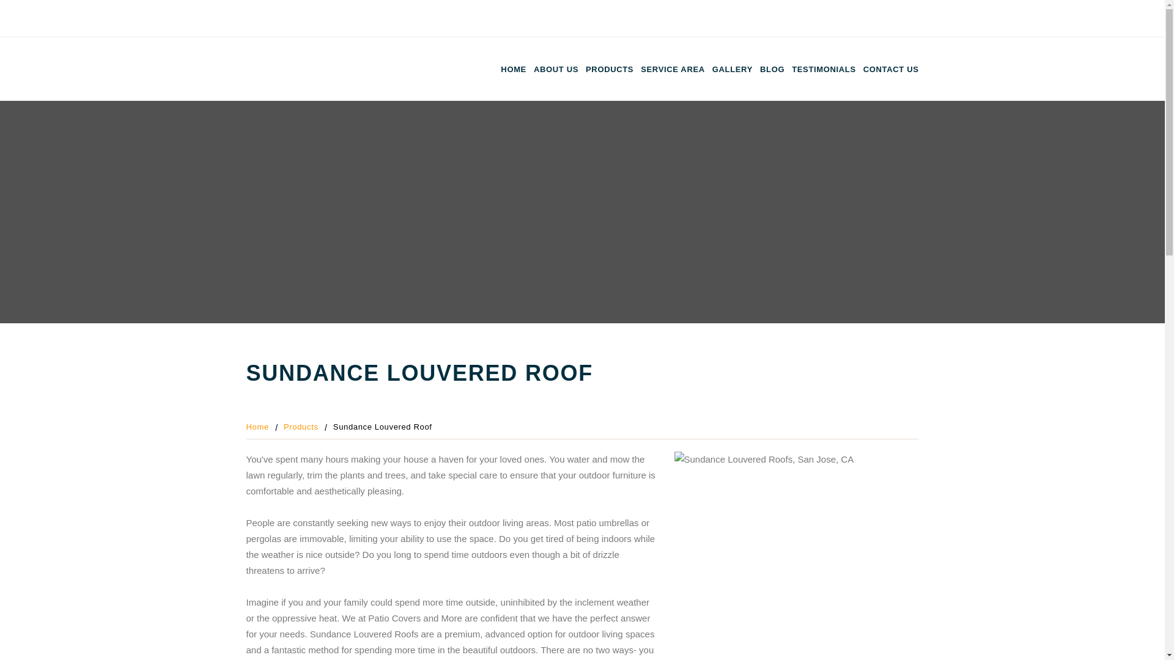 This screenshot has width=1174, height=660. Describe the element at coordinates (796, 549) in the screenshot. I see `Sundance Louvered Roofs, San Jose, CA` at that location.